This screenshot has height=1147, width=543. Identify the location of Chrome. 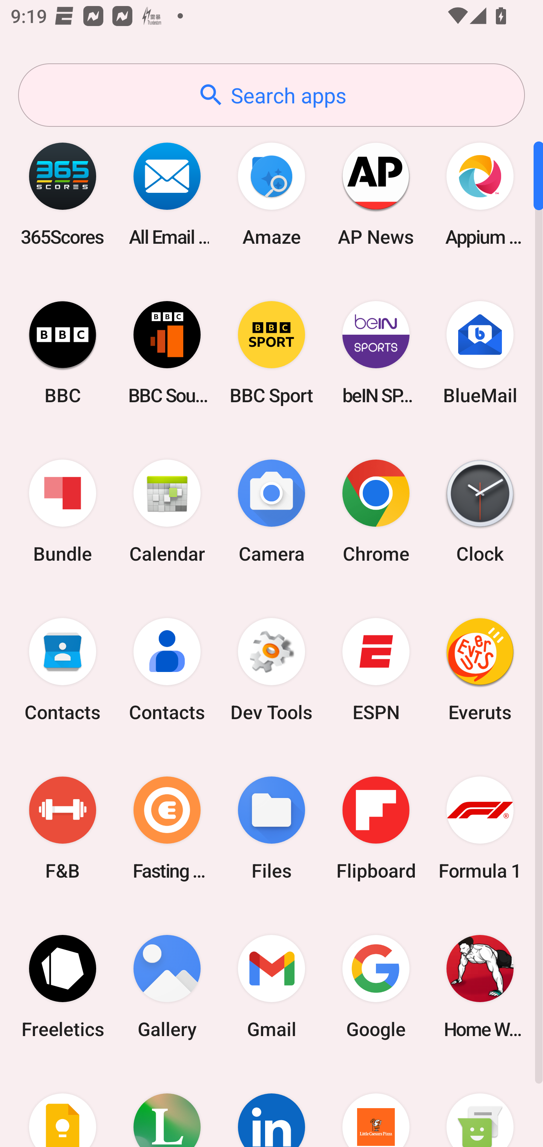
(376, 512).